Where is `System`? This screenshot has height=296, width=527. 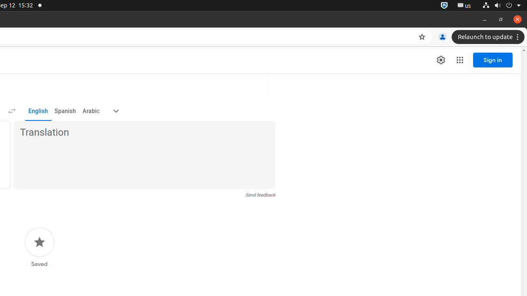
System is located at coordinates (501, 6).